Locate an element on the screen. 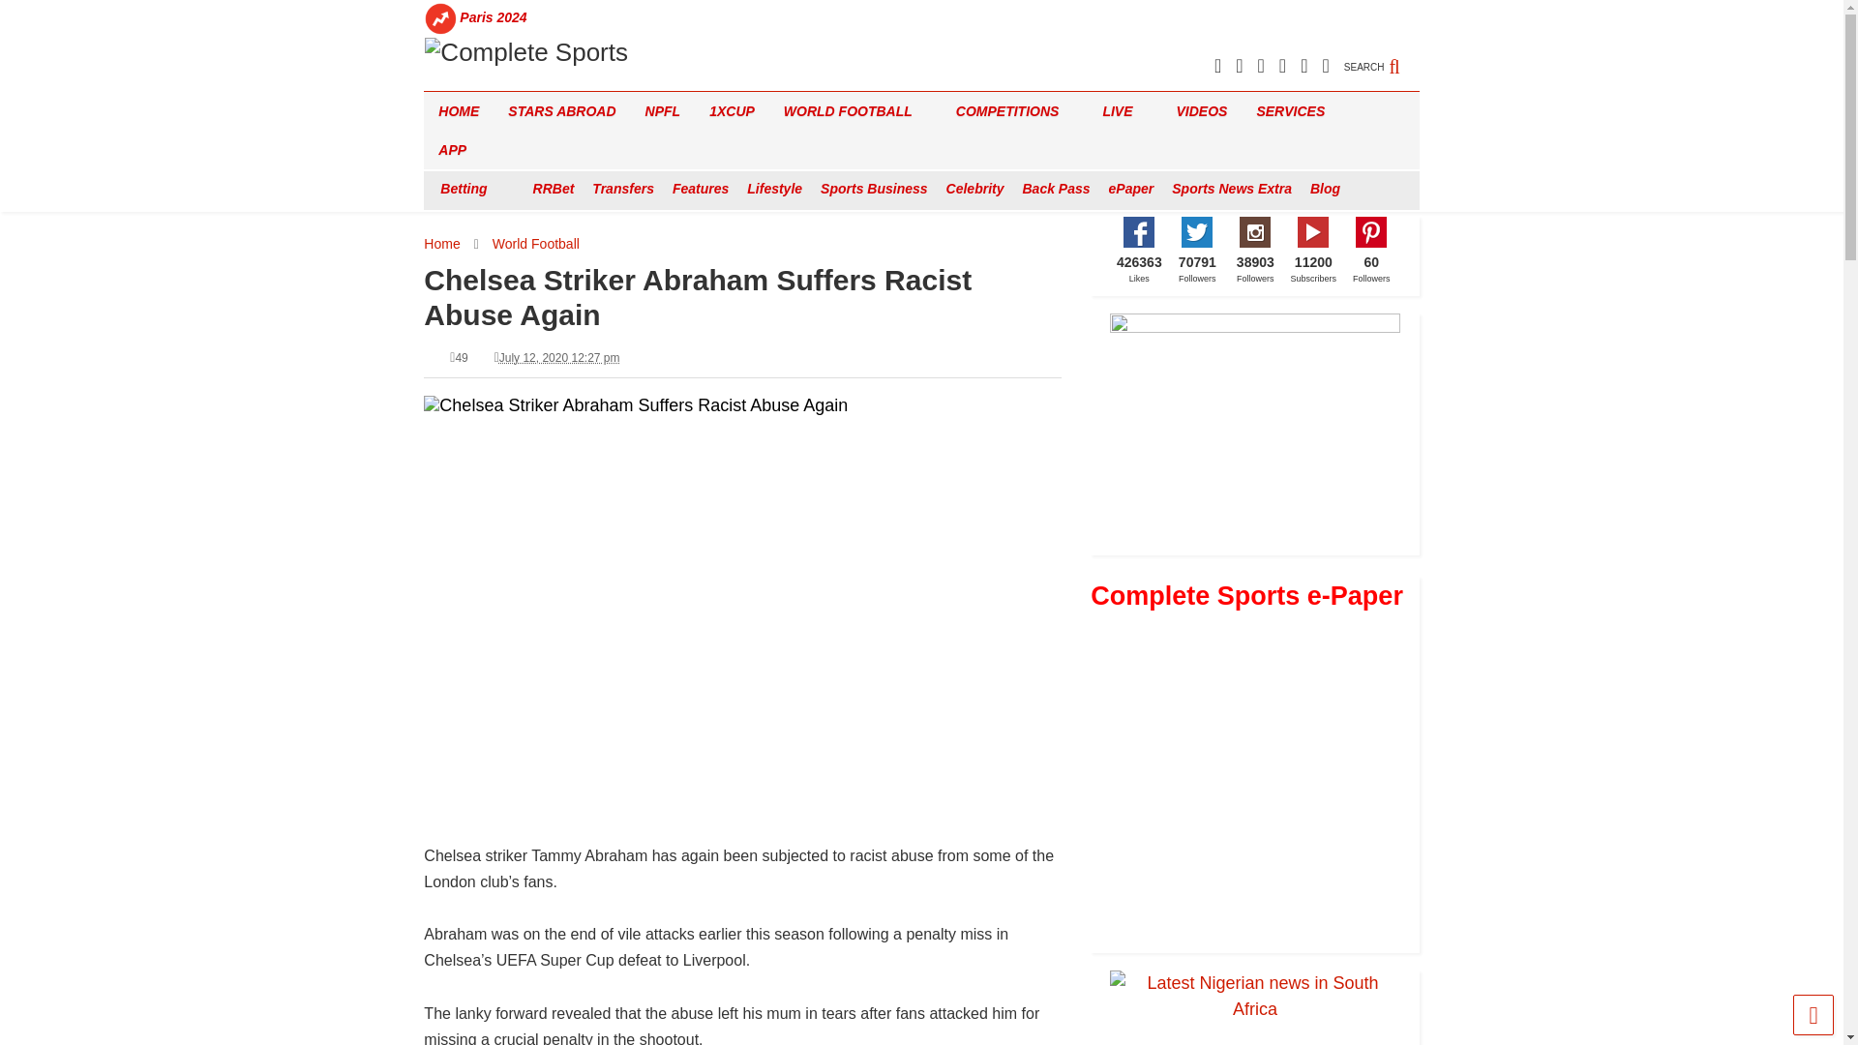 The image size is (1858, 1045). SERVICES is located at coordinates (1297, 111).